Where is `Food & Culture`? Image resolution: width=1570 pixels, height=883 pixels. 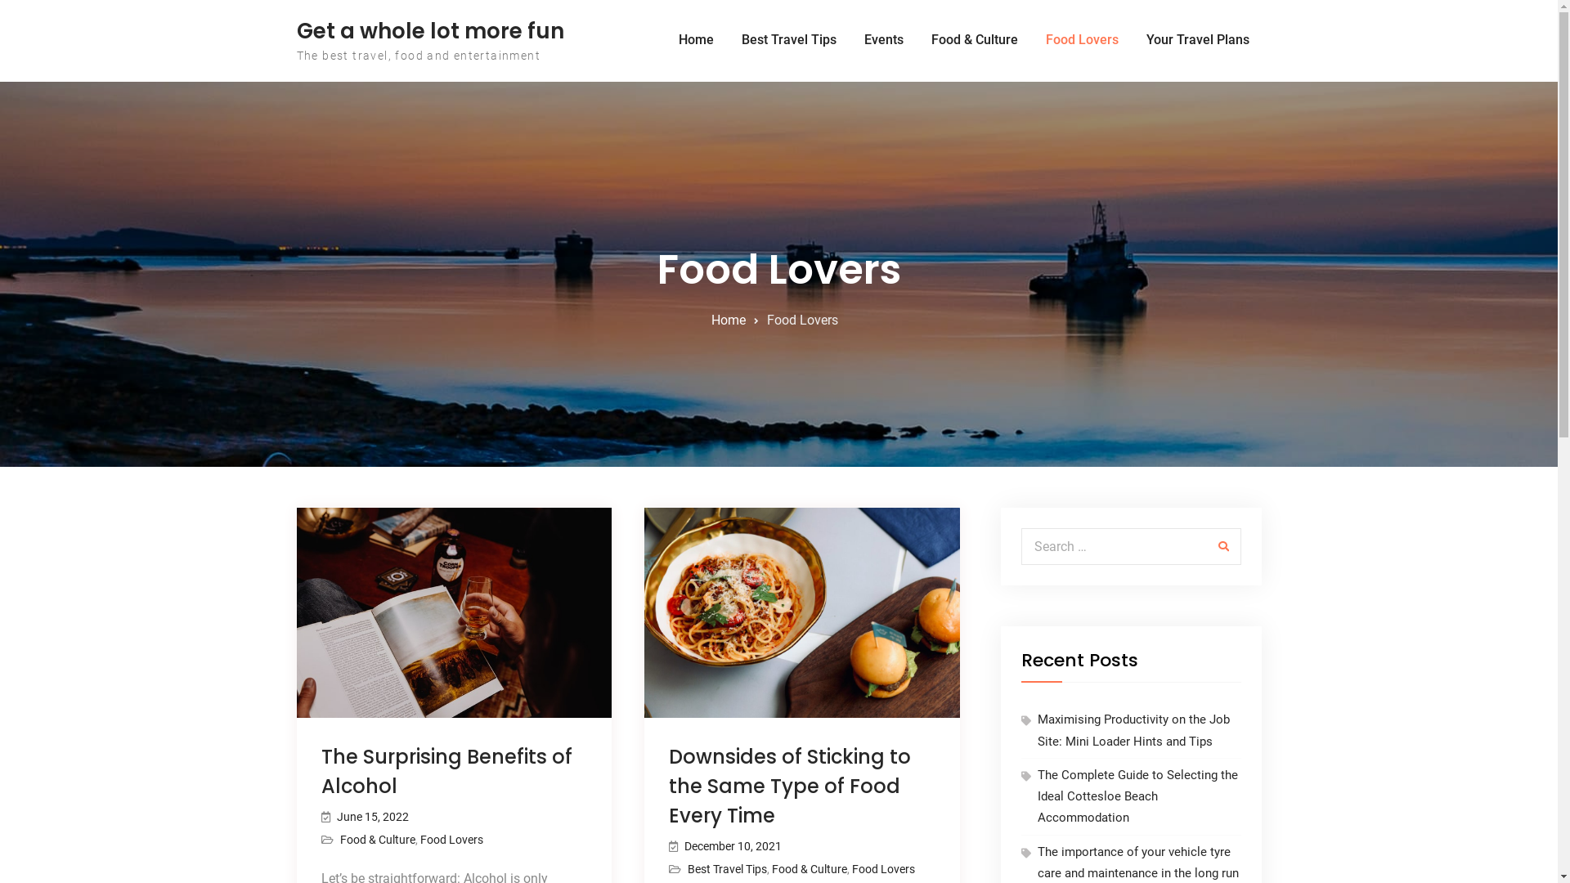
Food & Culture is located at coordinates (810, 869).